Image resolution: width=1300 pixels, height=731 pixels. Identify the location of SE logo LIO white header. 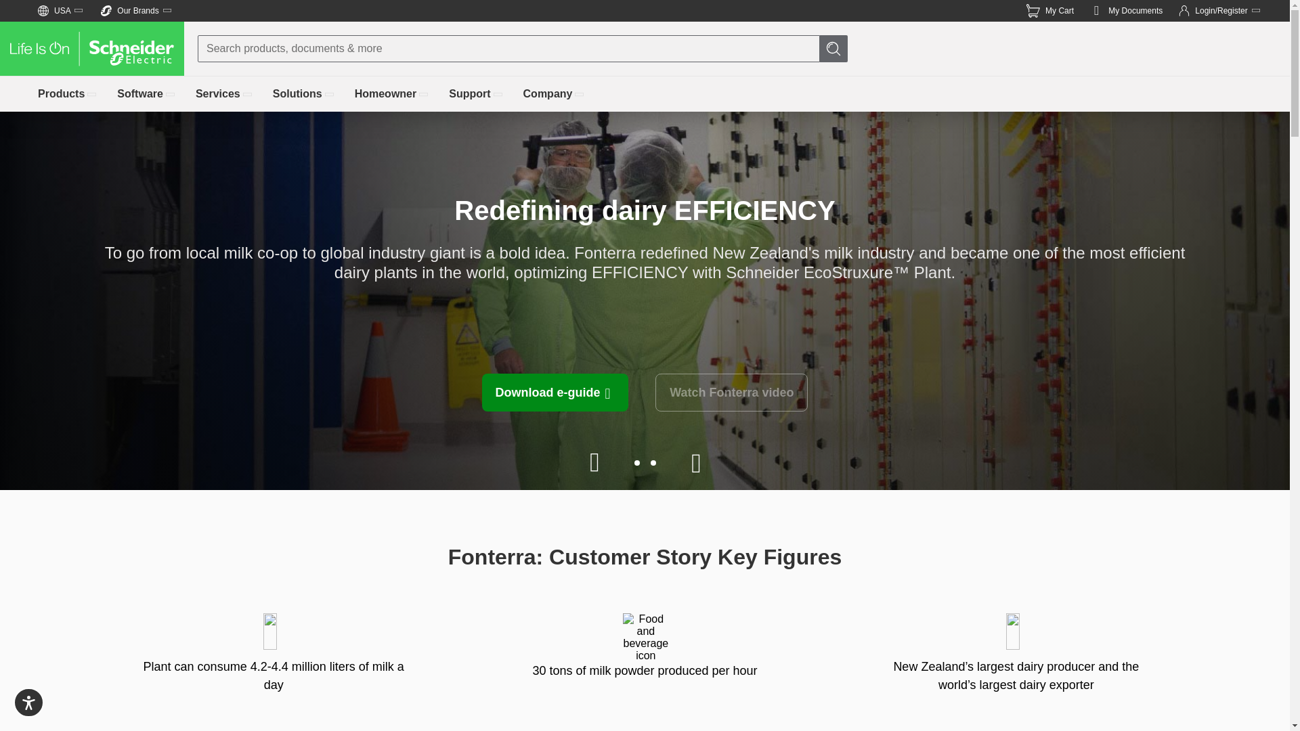
(92, 49).